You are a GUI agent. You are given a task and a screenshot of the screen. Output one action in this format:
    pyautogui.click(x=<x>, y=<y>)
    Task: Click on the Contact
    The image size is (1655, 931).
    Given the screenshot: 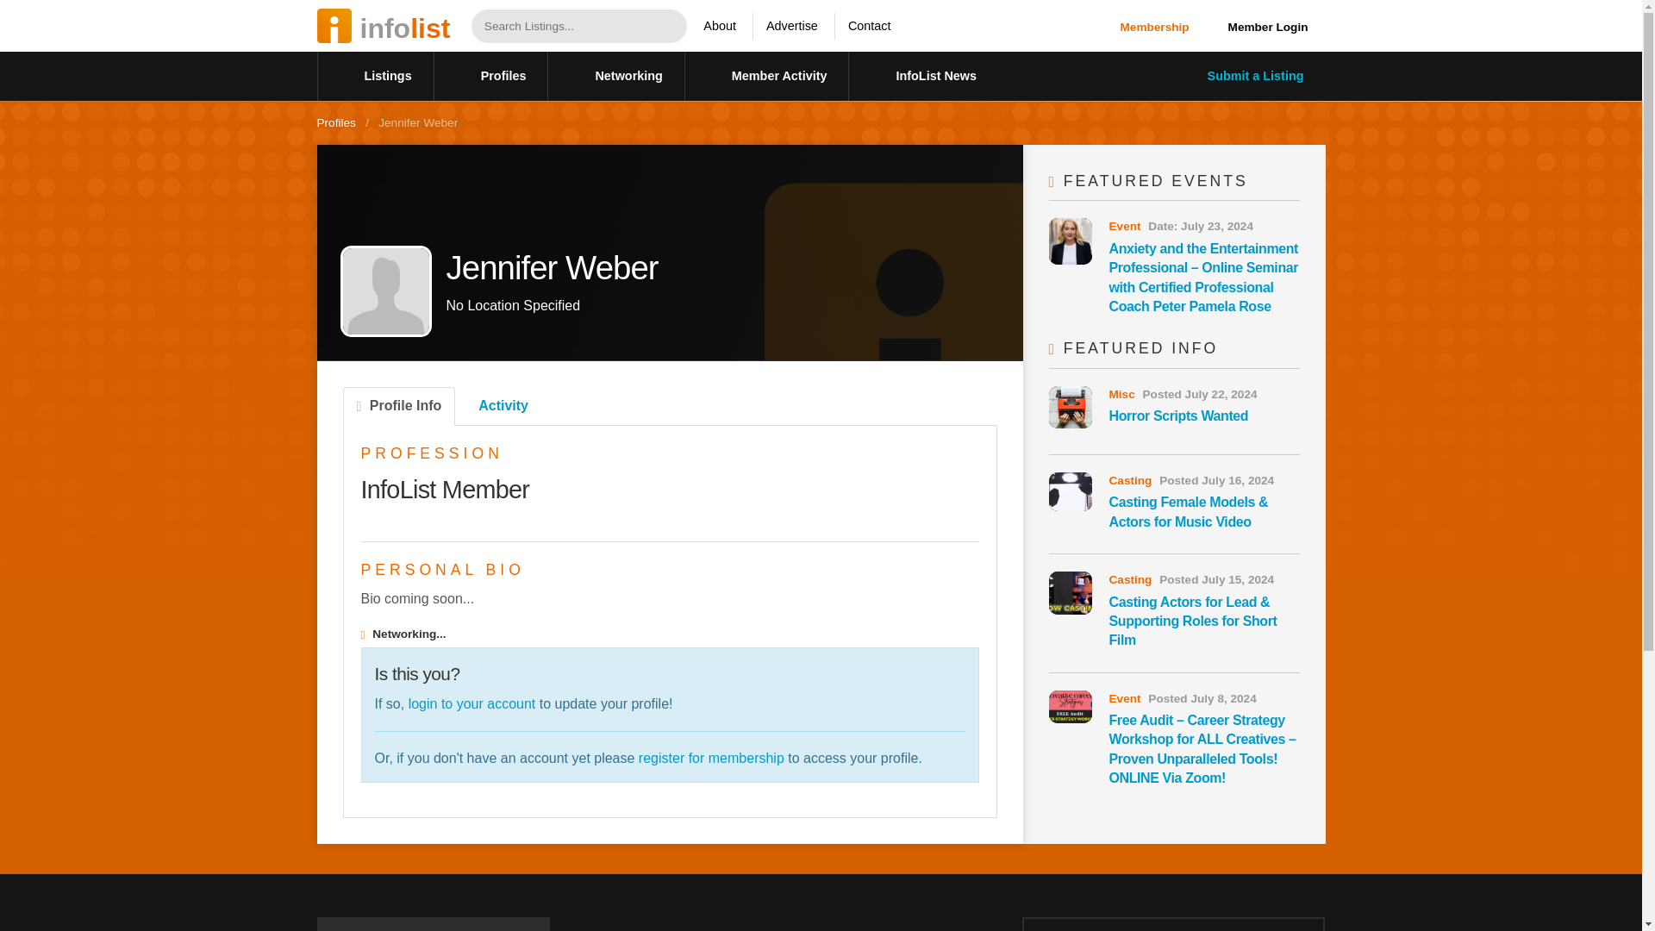 What is the action you would take?
    pyautogui.click(x=869, y=26)
    